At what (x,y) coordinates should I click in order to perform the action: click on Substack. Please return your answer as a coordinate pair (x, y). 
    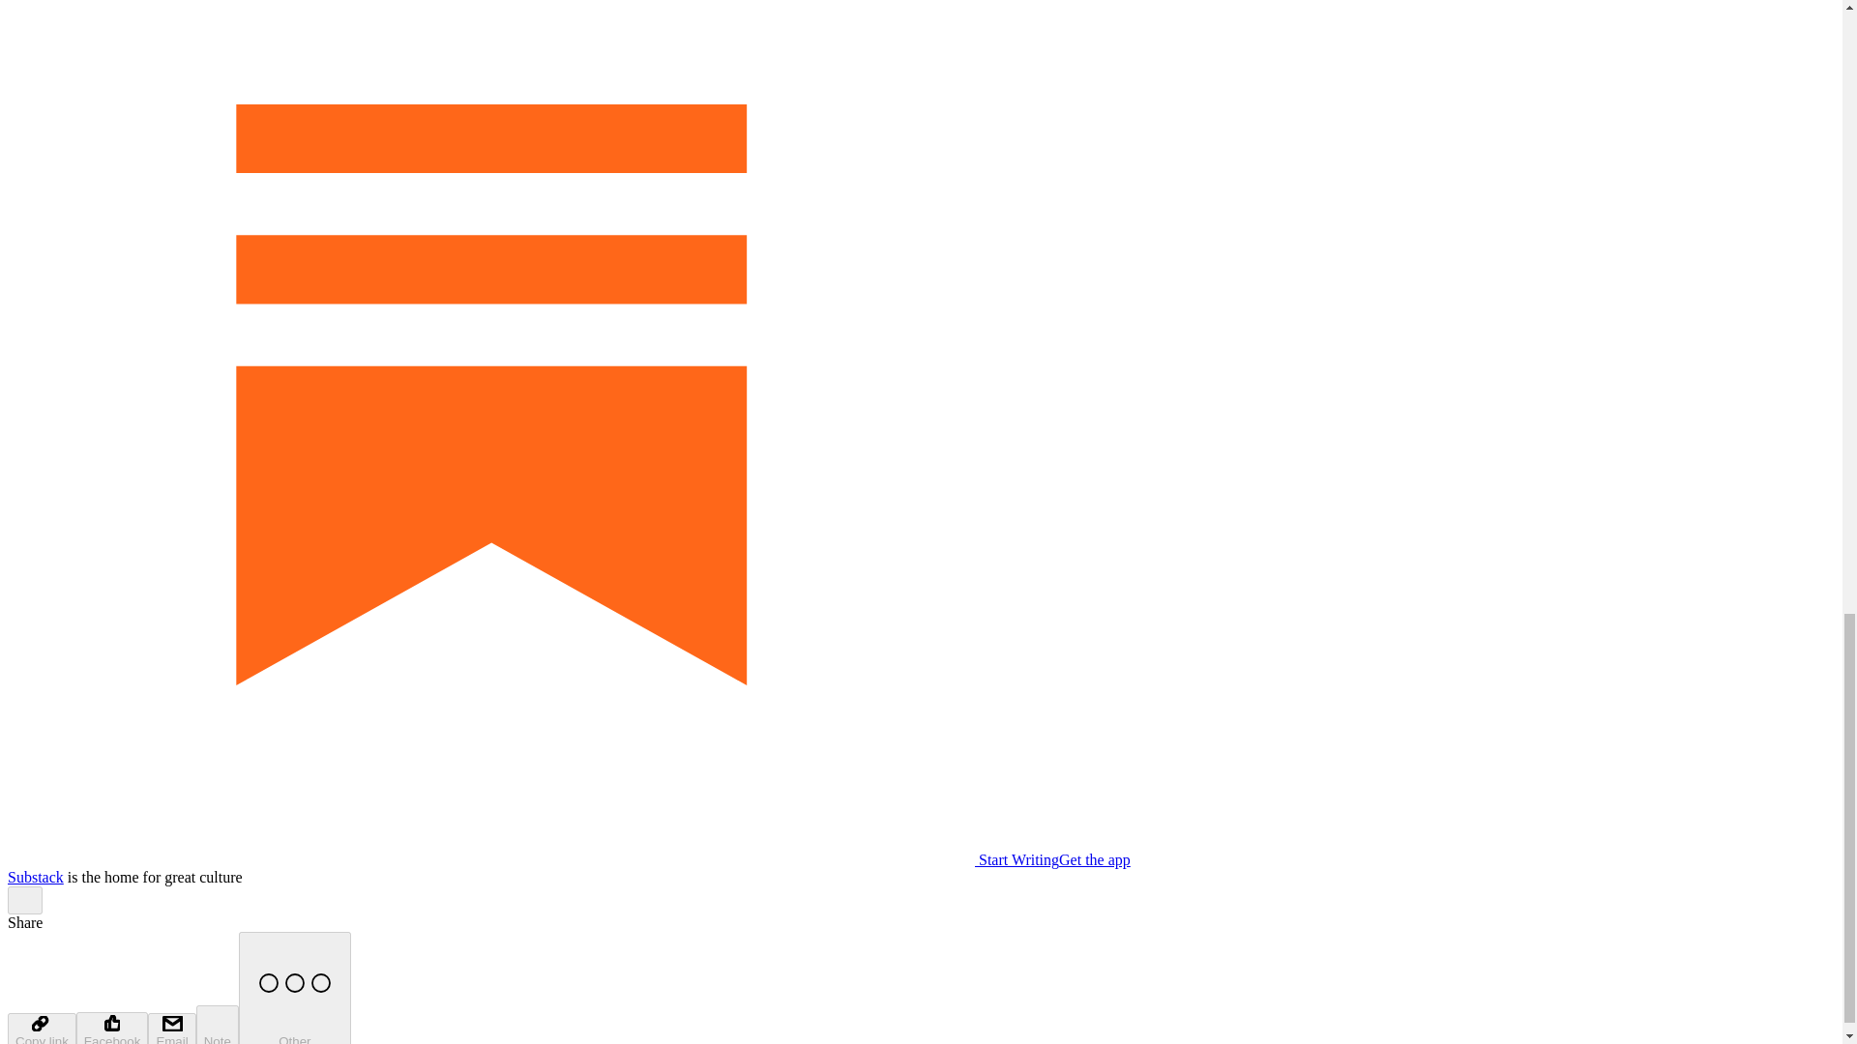
    Looking at the image, I should click on (35, 876).